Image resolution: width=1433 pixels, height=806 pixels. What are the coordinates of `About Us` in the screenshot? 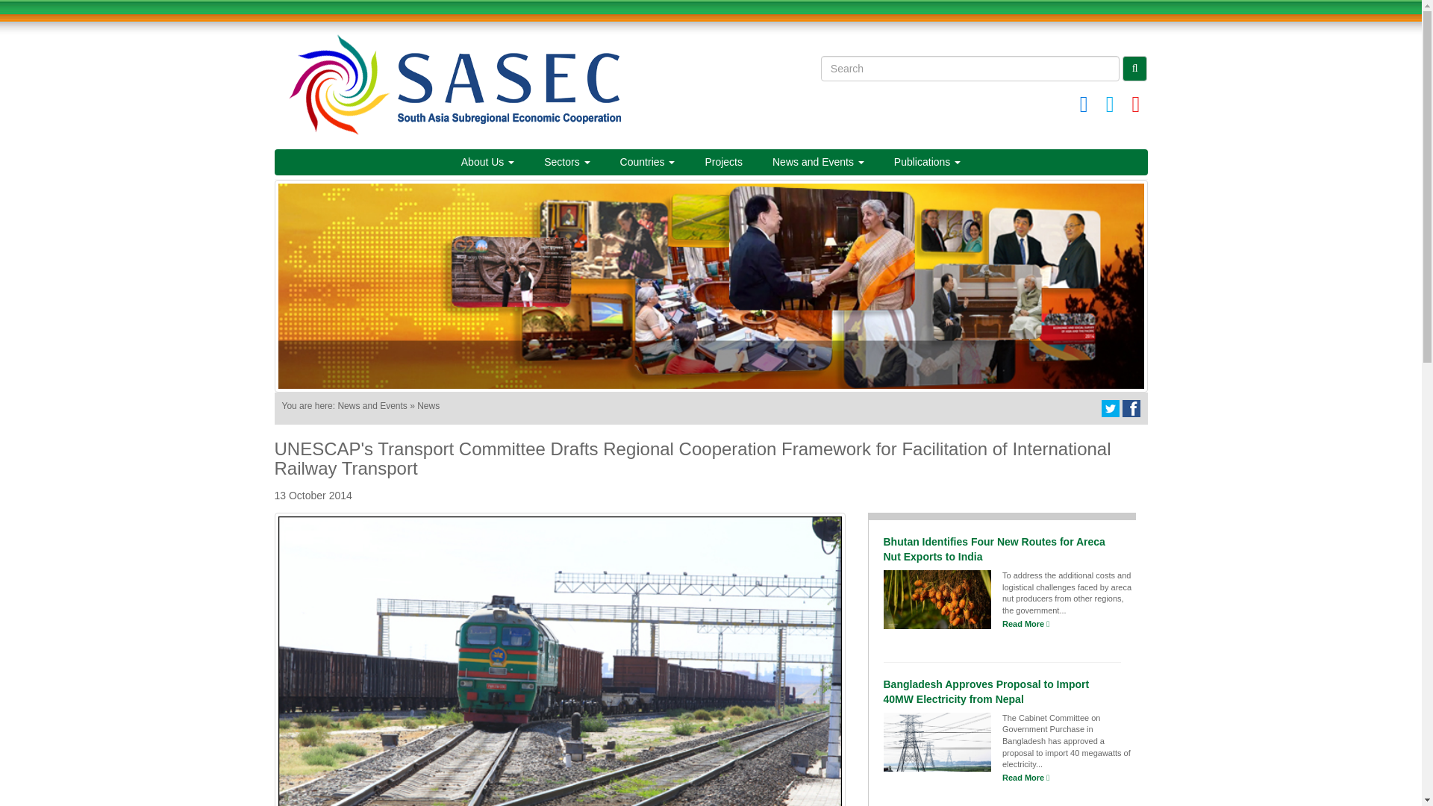 It's located at (487, 161).